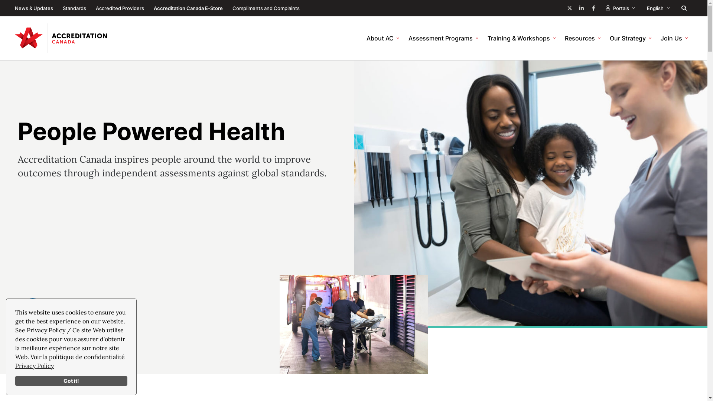 Image resolution: width=713 pixels, height=401 pixels. What do you see at coordinates (120, 8) in the screenshot?
I see `Accredited Providers` at bounding box center [120, 8].